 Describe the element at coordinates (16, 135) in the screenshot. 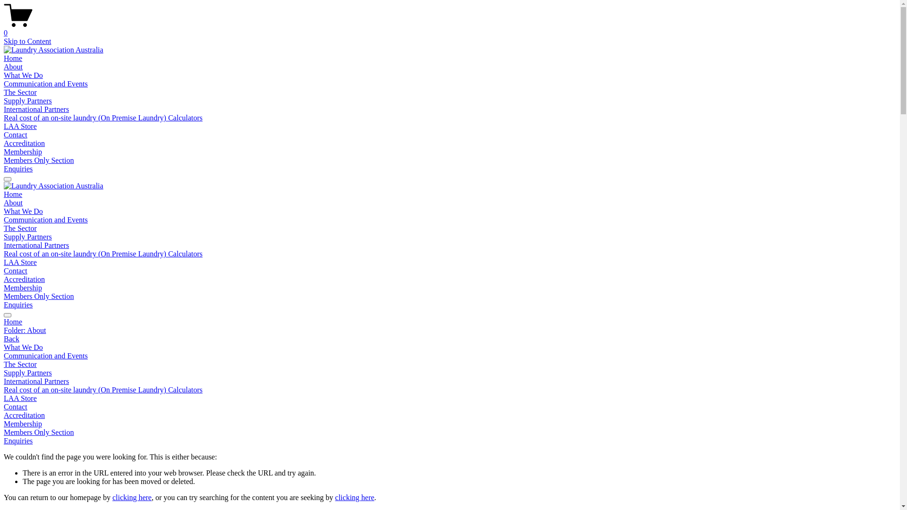

I see `Contact` at that location.